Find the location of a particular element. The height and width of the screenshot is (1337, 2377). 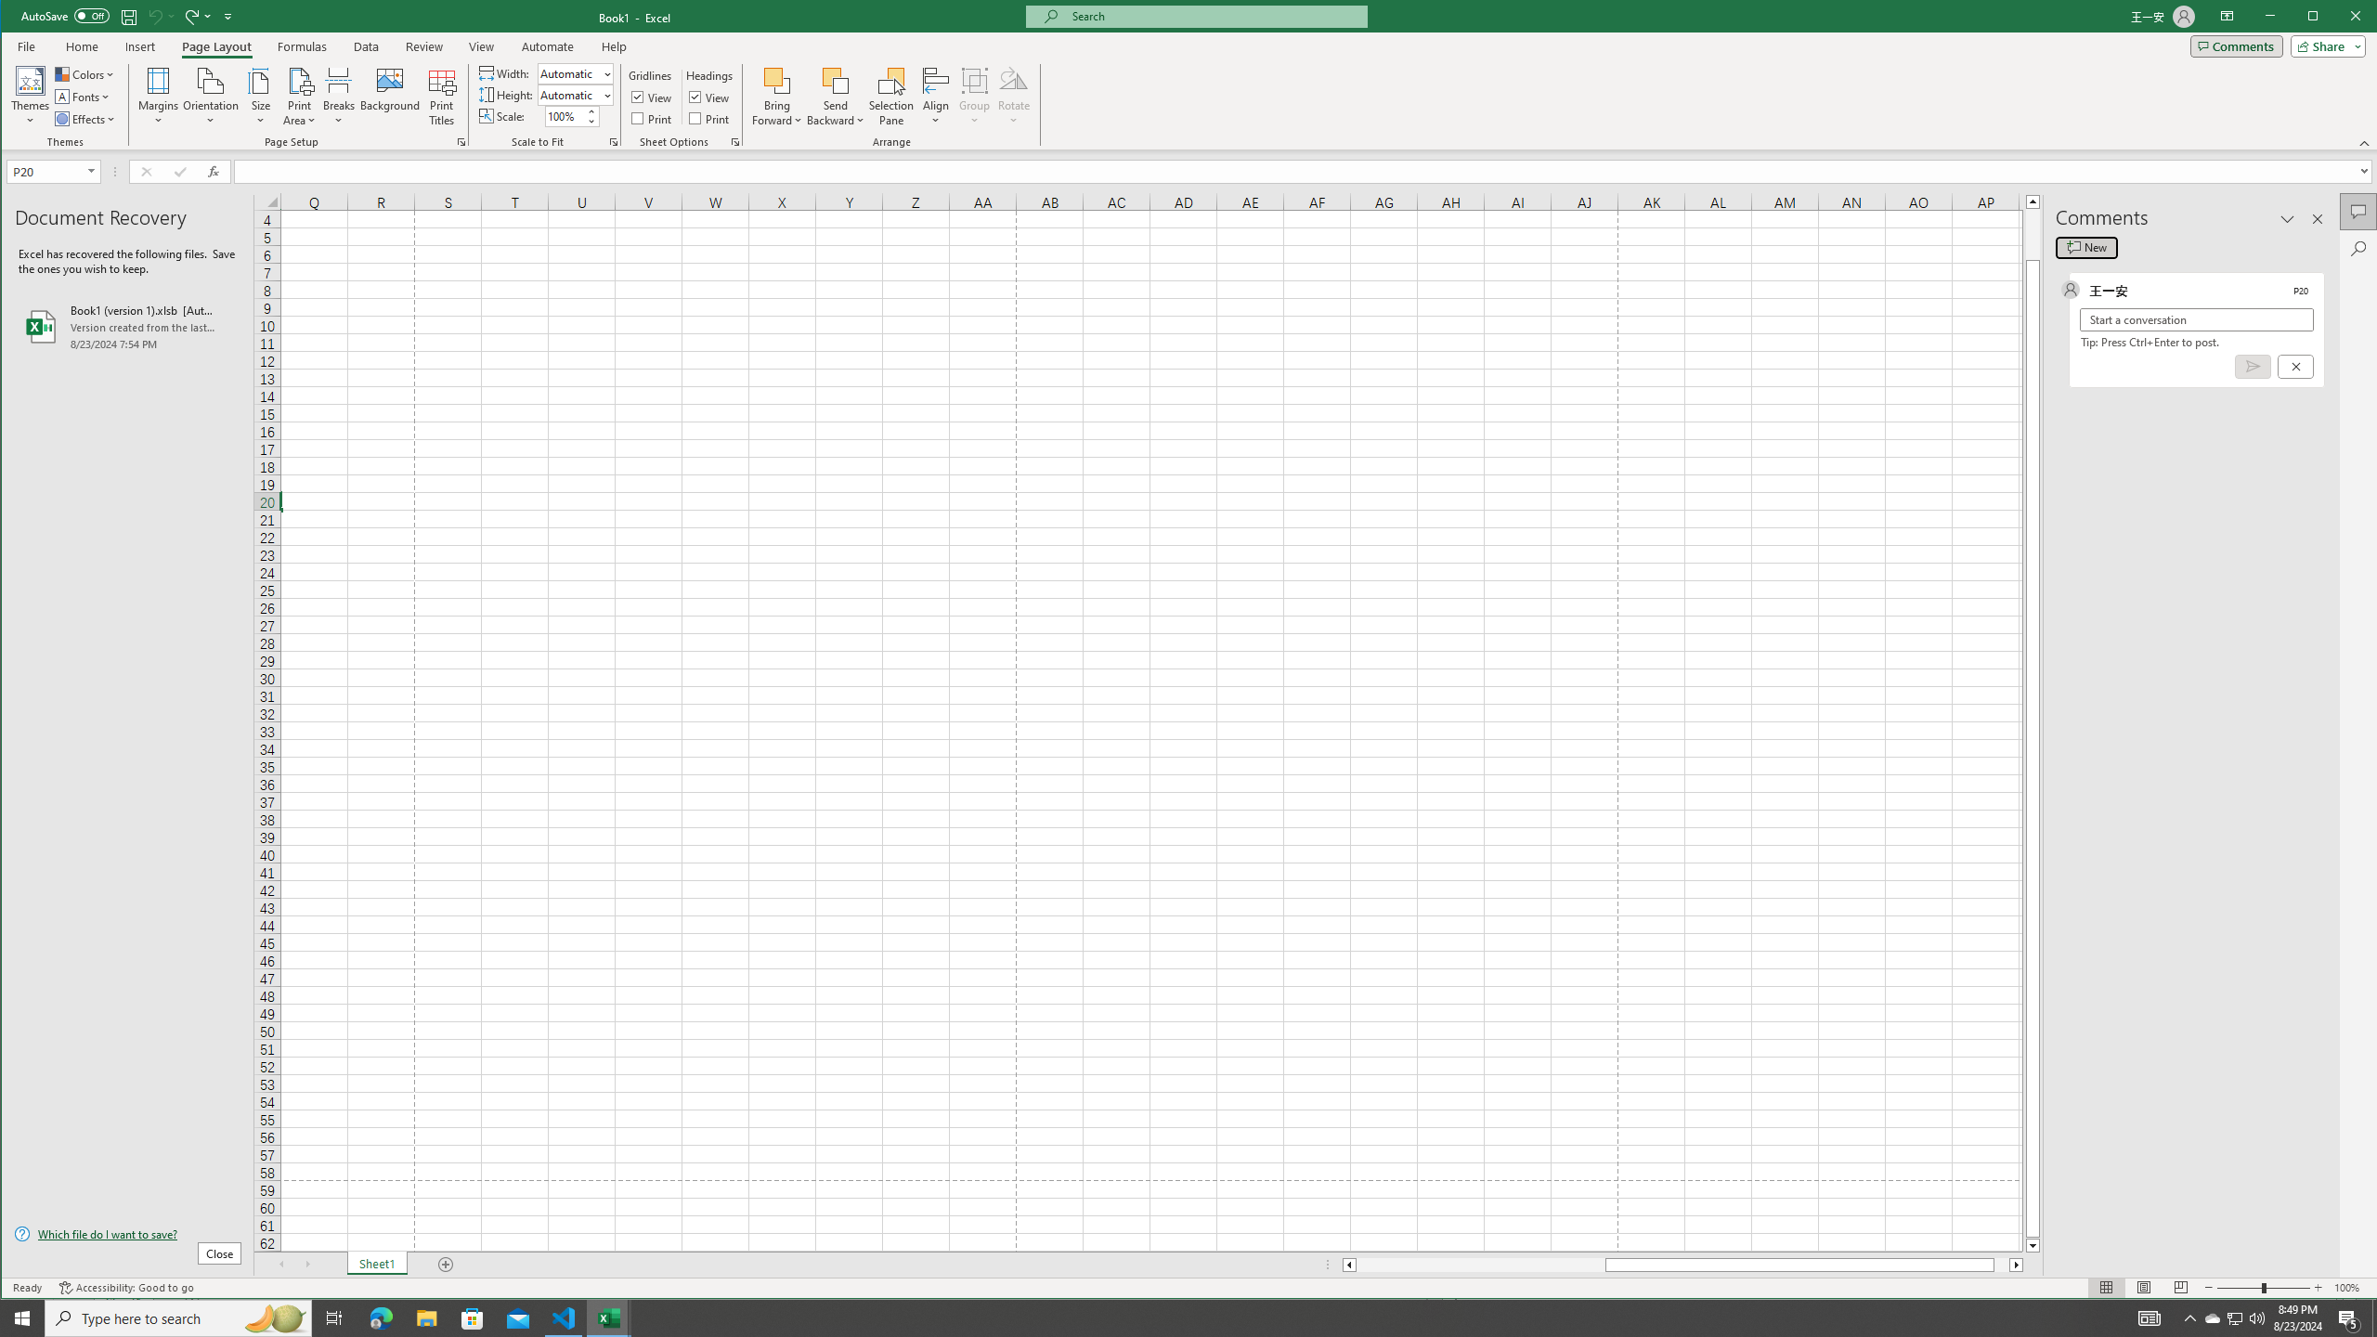

Visual Studio Code - 1 running window is located at coordinates (591, 111).